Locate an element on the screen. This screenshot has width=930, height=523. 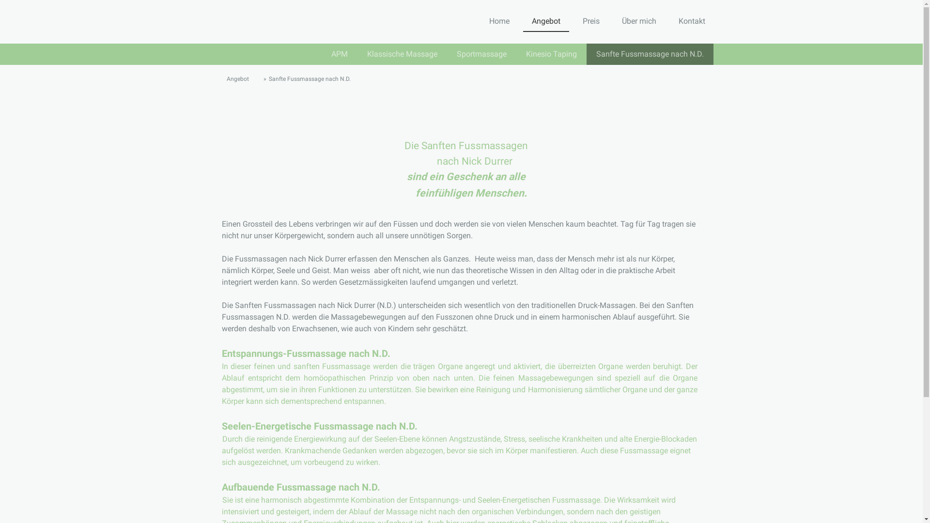
APM is located at coordinates (340, 54).